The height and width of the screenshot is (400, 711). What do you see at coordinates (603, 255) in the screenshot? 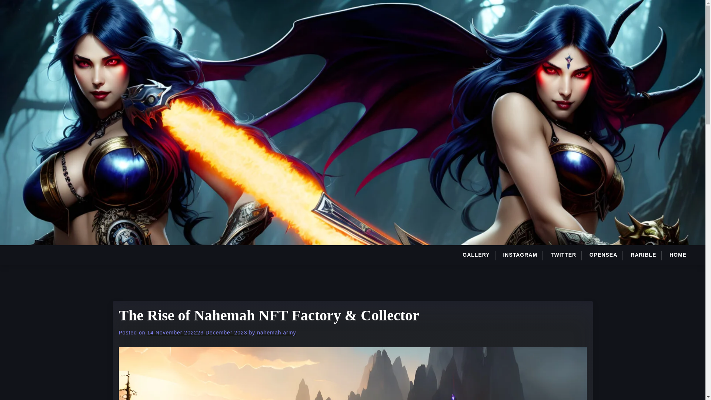
I see `OPENSEA` at bounding box center [603, 255].